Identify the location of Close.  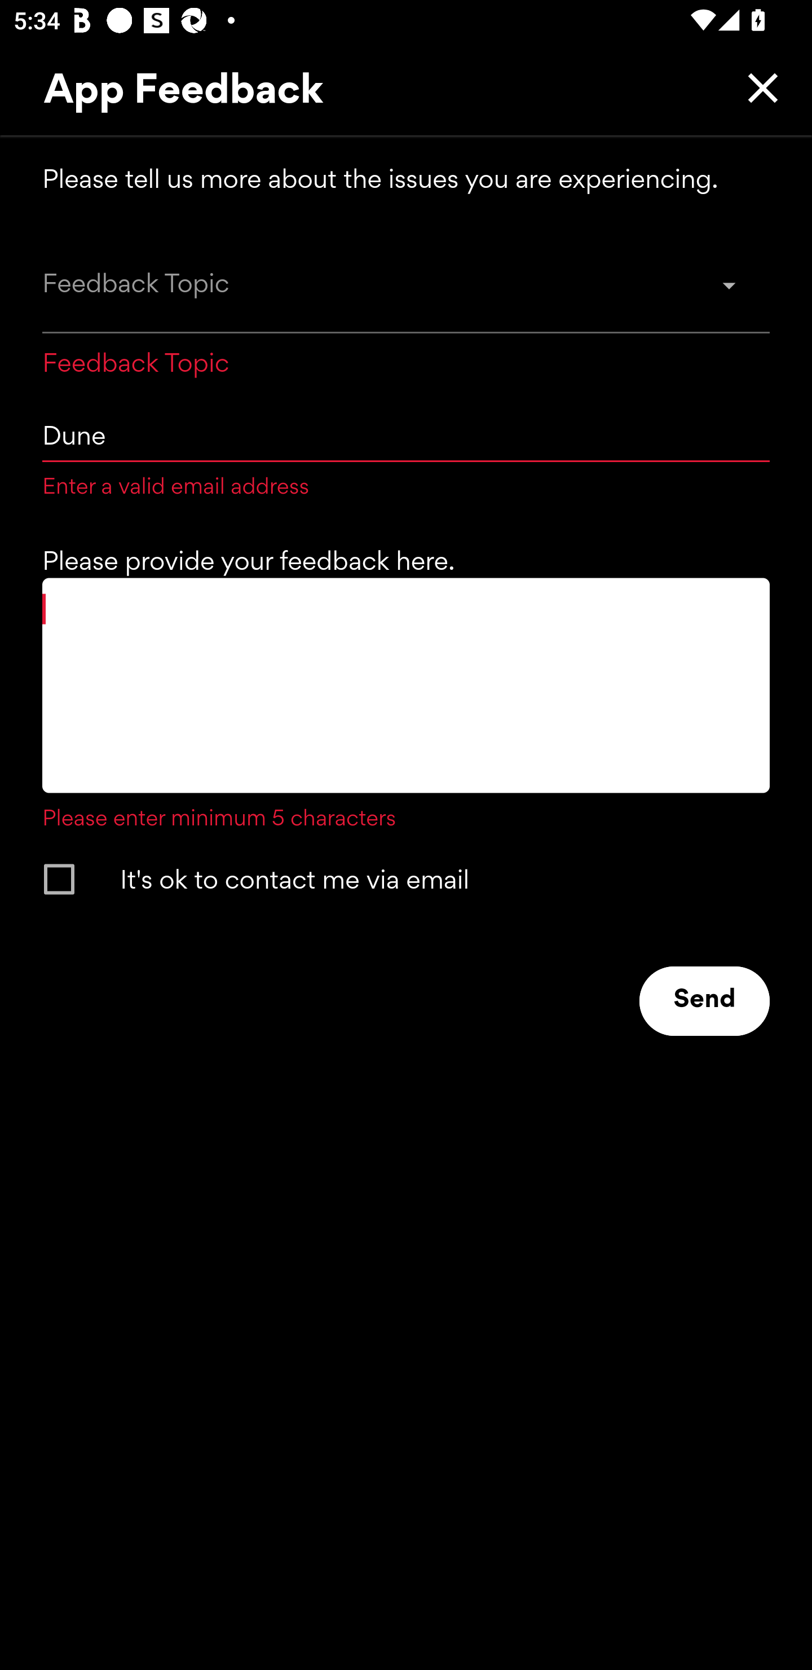
(758, 87).